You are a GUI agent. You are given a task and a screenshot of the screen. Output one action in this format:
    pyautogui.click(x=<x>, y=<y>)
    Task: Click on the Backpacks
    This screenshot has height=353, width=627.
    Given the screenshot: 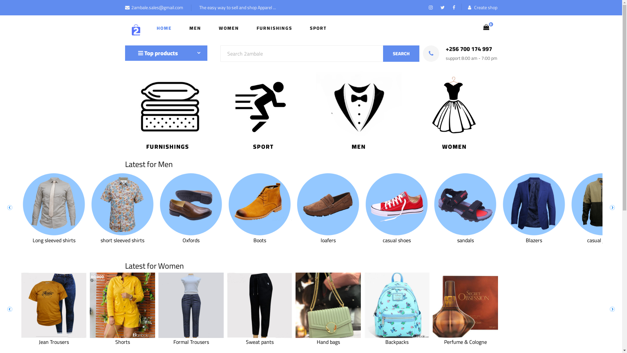 What is the action you would take?
    pyautogui.click(x=397, y=323)
    